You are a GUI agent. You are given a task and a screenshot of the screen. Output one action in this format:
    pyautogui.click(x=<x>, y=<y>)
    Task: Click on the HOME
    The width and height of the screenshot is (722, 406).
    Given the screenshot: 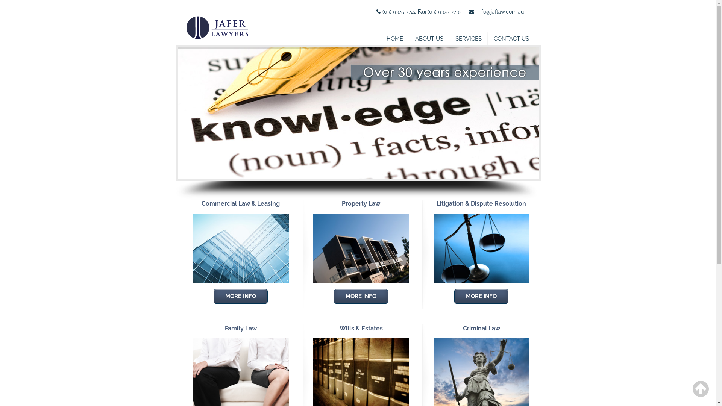 What is the action you would take?
    pyautogui.click(x=395, y=39)
    